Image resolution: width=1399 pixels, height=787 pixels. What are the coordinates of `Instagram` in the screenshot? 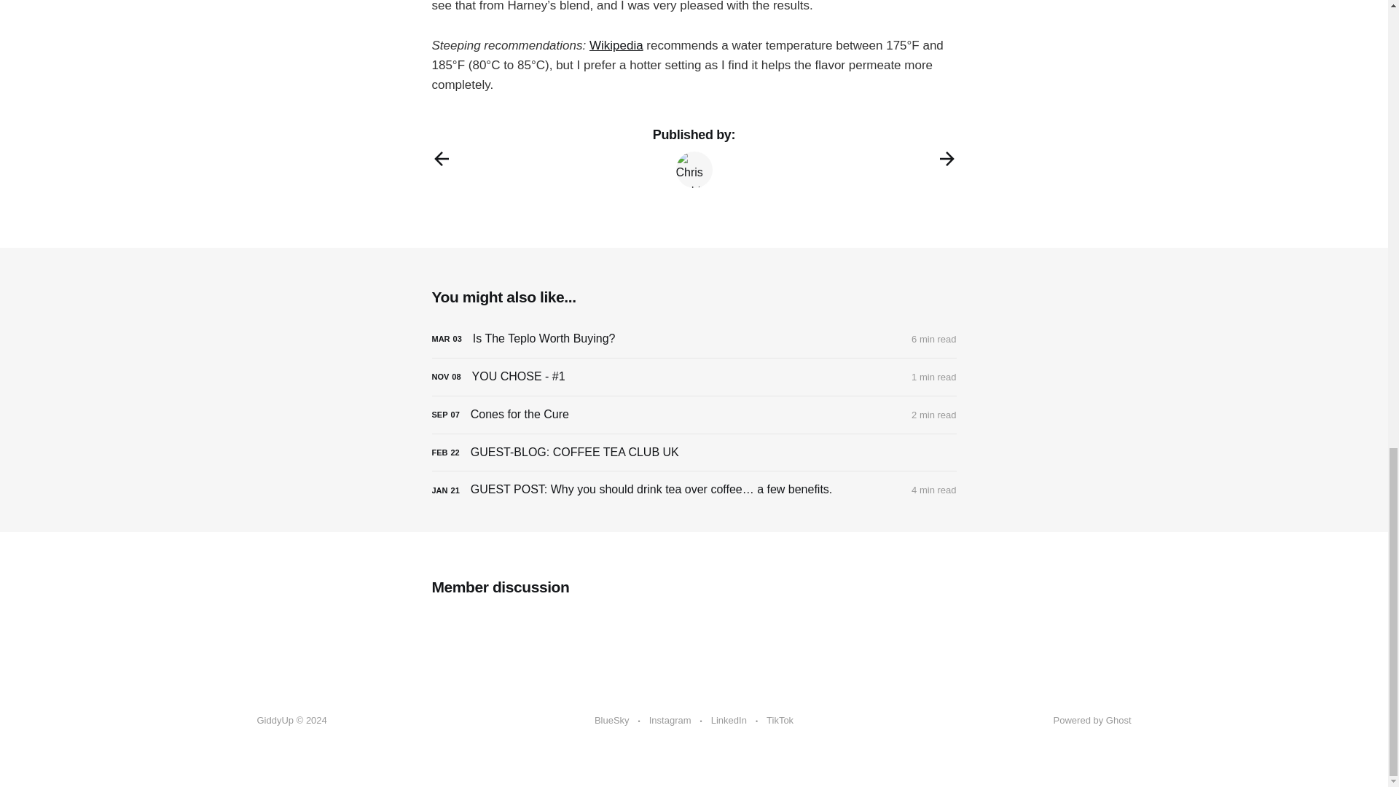 It's located at (670, 721).